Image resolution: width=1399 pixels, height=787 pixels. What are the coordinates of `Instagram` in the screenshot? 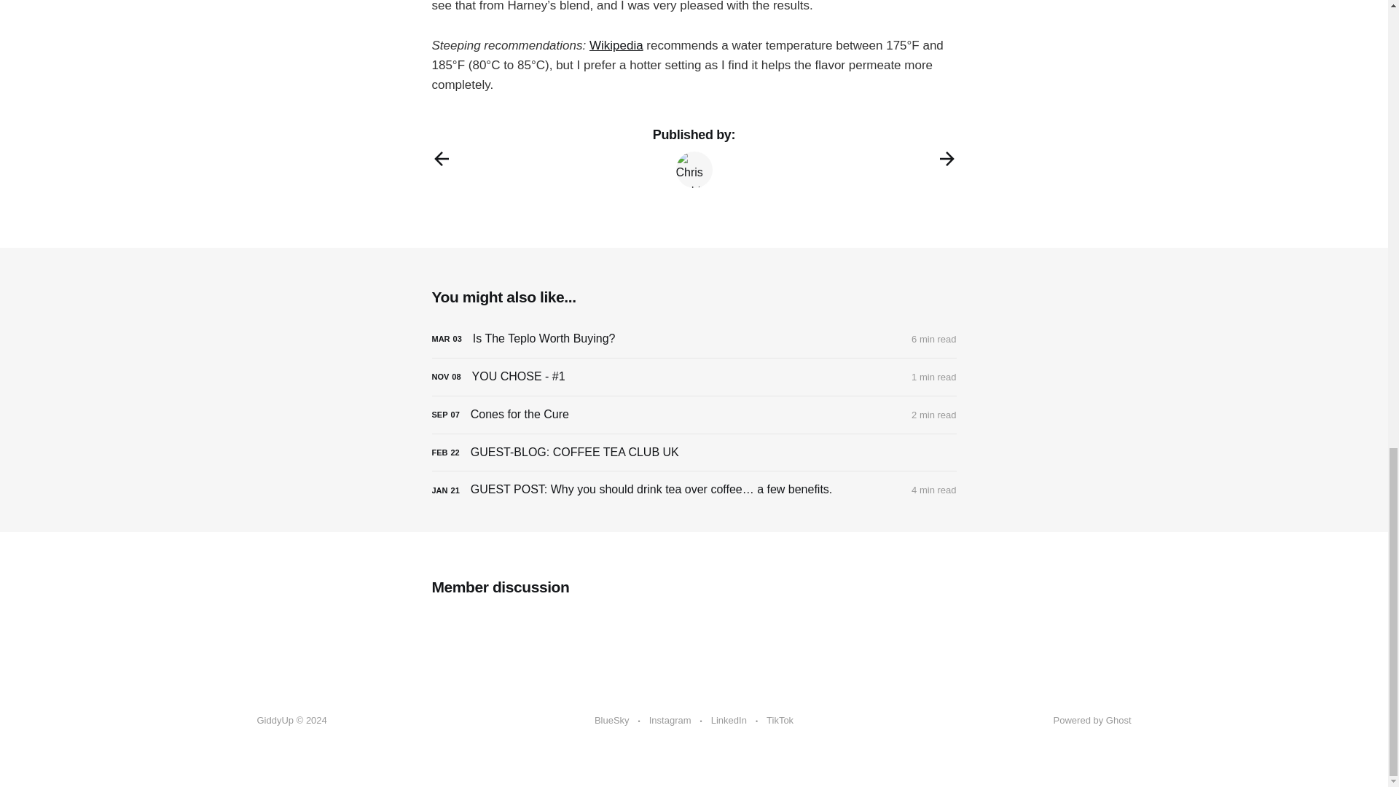 It's located at (670, 721).